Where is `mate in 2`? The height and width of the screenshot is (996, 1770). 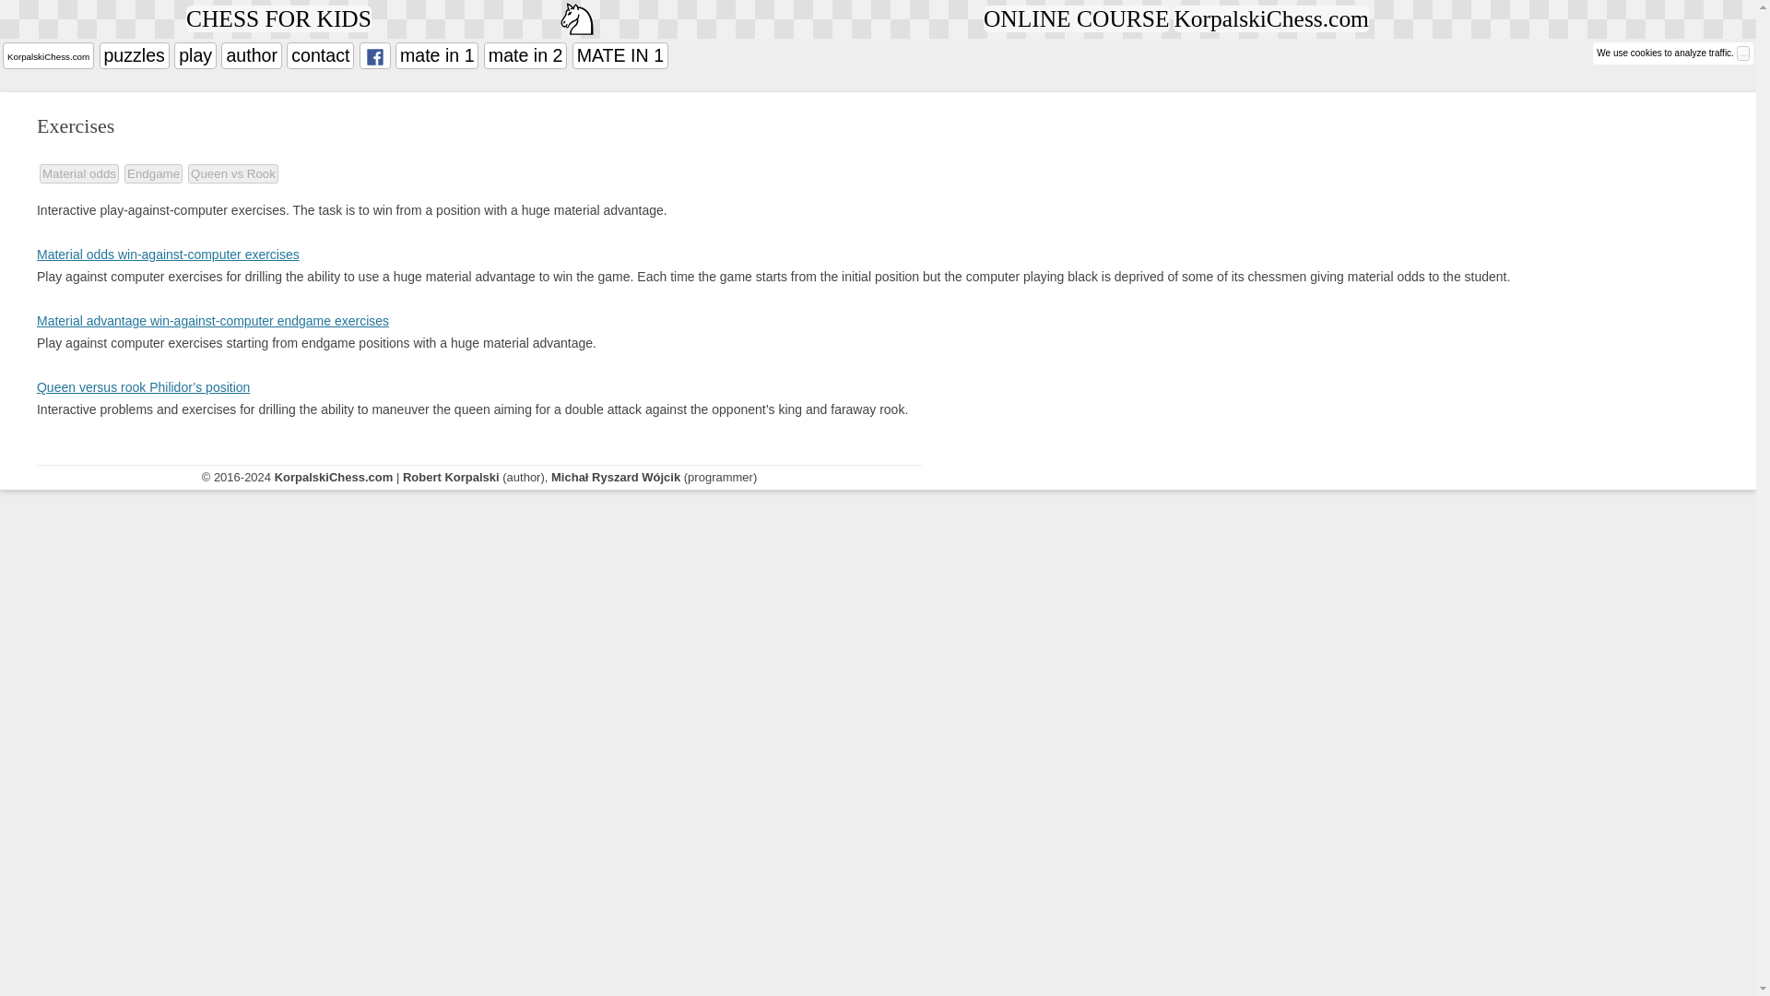 mate in 2 is located at coordinates (525, 55).